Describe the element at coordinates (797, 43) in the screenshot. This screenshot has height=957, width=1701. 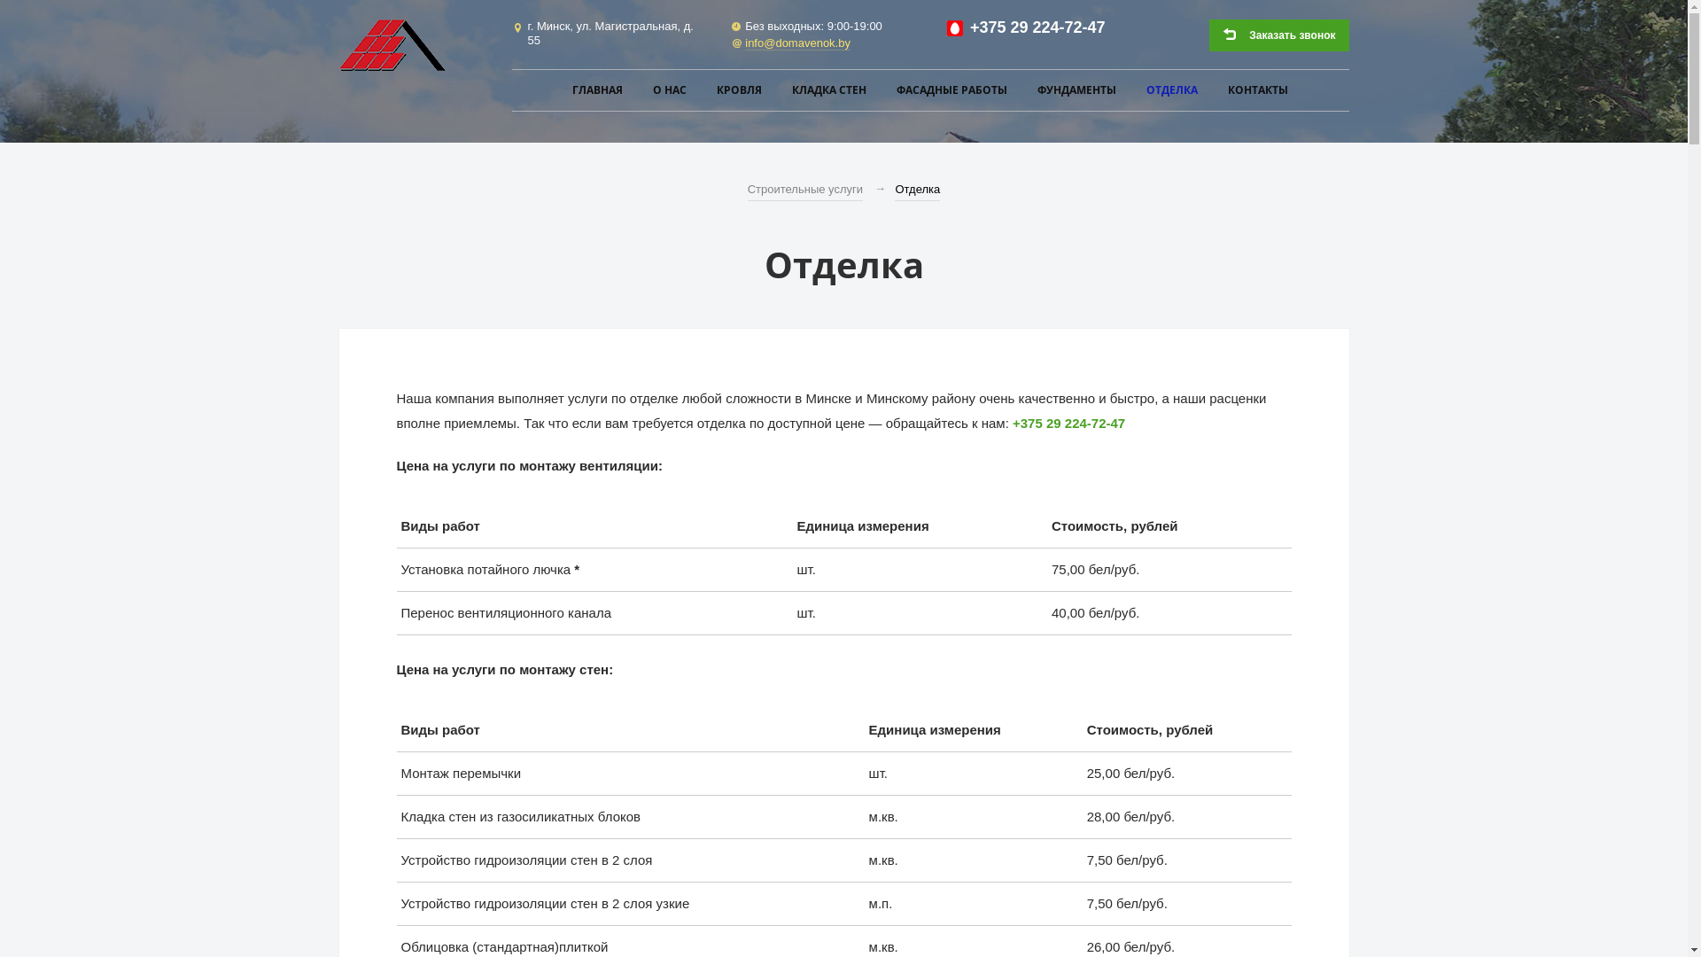
I see `info@domavenok.by` at that location.